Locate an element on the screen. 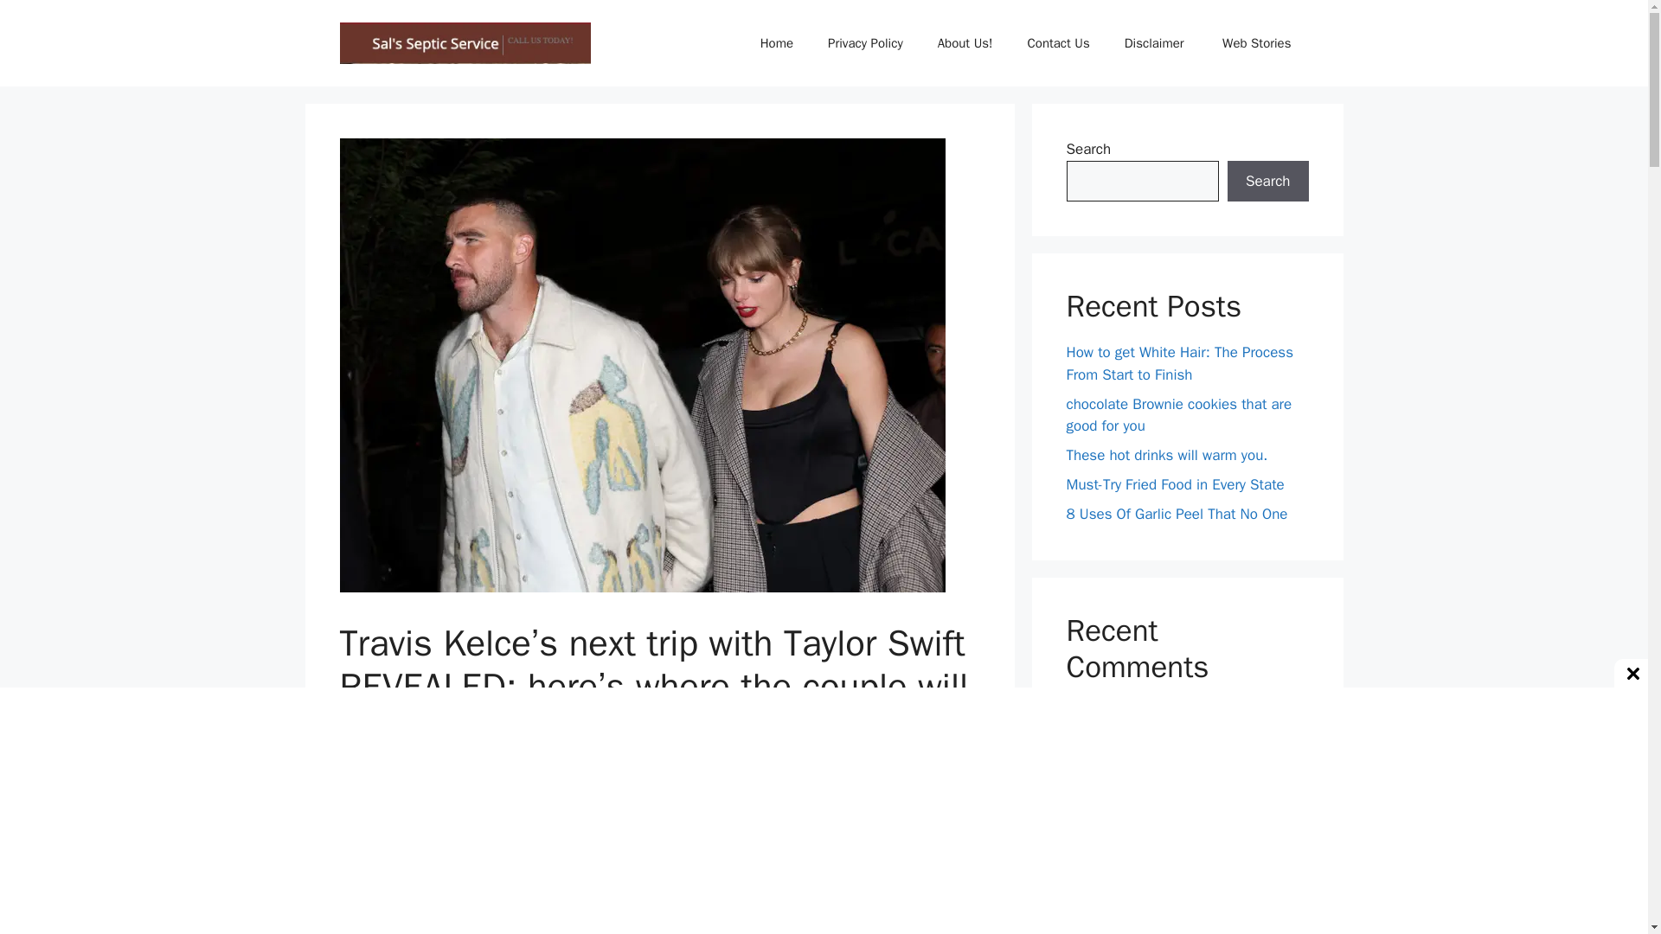  8 Uses Of Garlic Peel That No One is located at coordinates (1177, 514).